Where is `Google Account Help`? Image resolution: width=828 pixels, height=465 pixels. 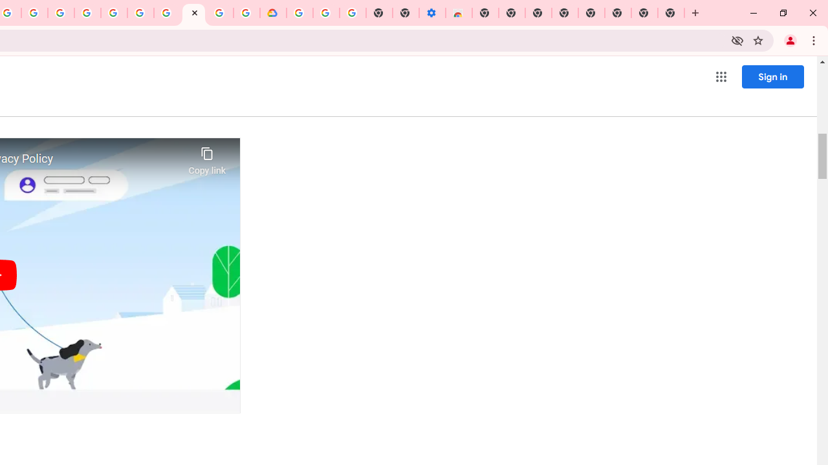 Google Account Help is located at coordinates (167, 13).